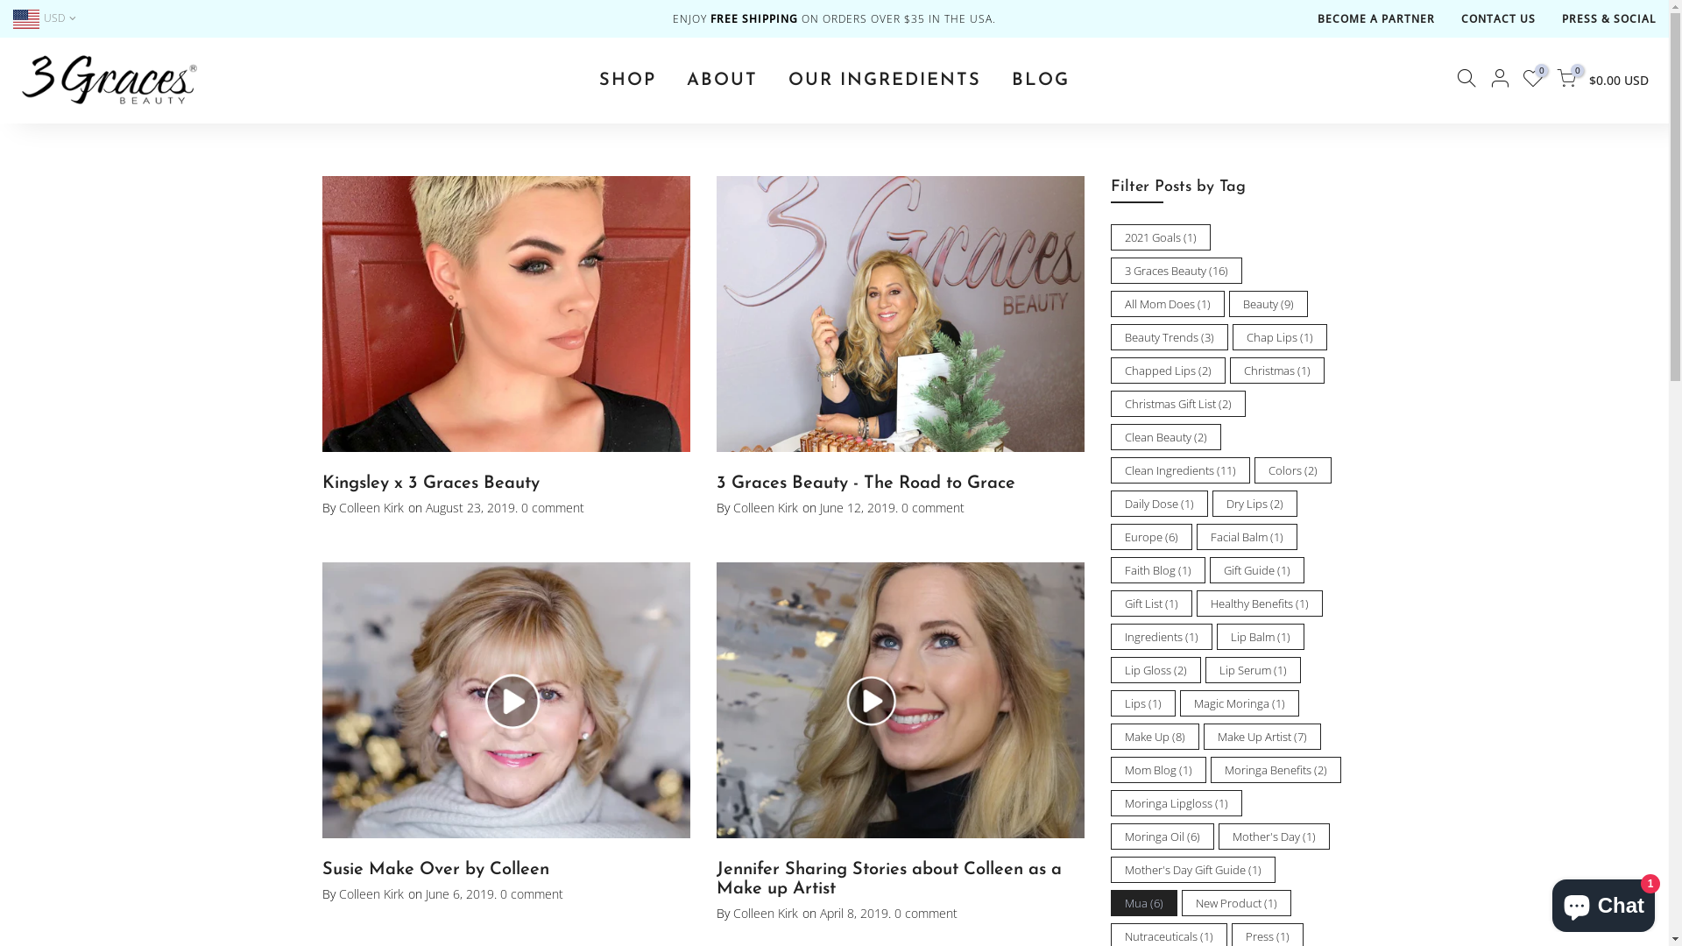  I want to click on Europe (6), so click(1151, 537).